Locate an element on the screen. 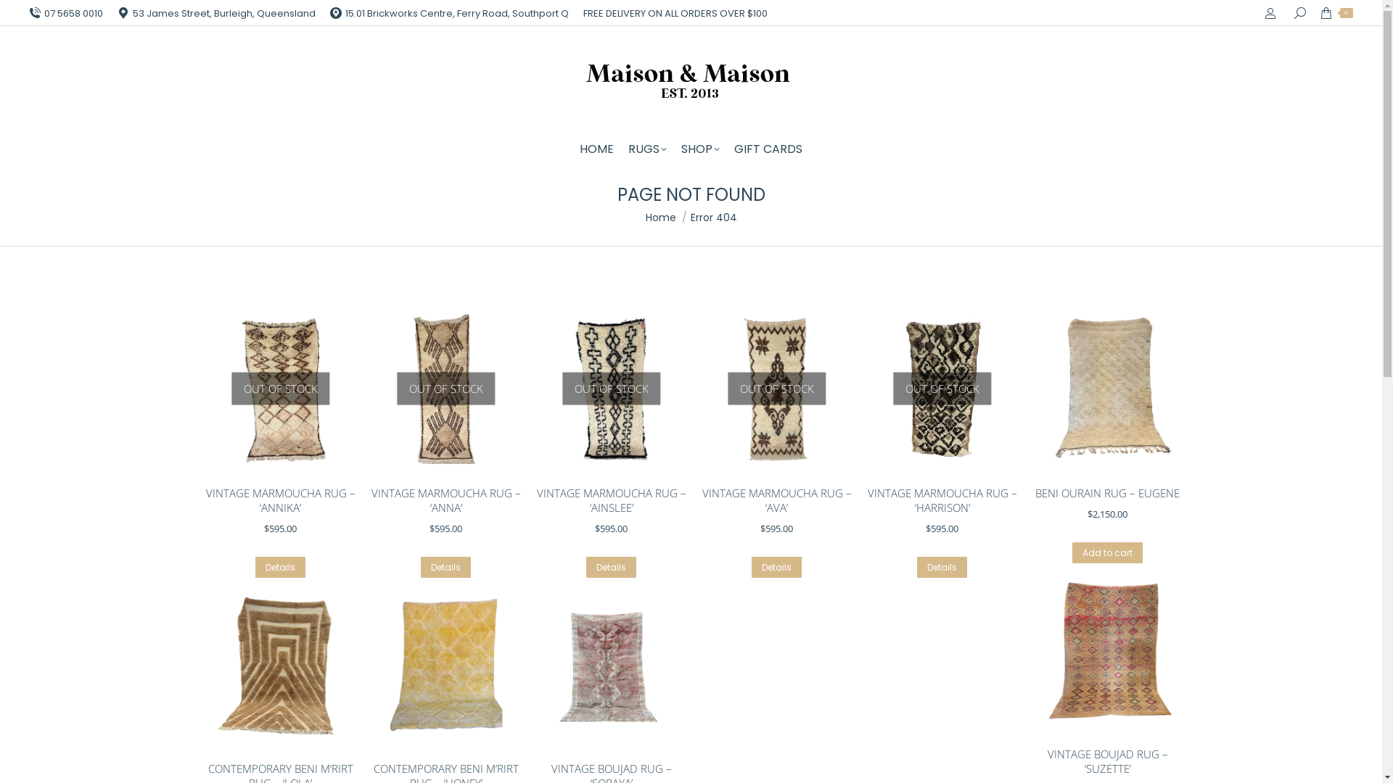 This screenshot has height=783, width=1393. GIFT CARDS is located at coordinates (768, 149).